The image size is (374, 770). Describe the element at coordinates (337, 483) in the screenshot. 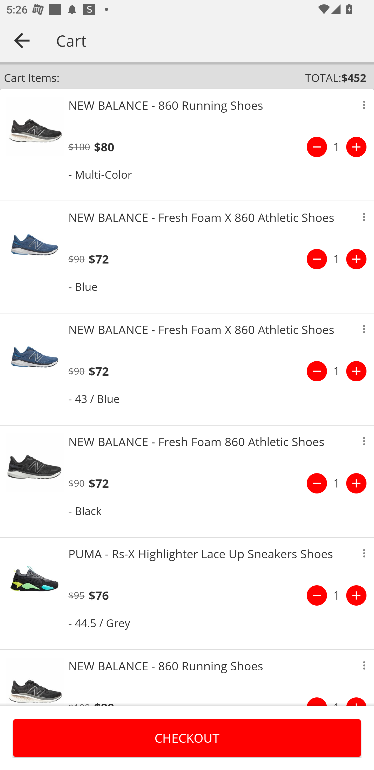

I see `1` at that location.